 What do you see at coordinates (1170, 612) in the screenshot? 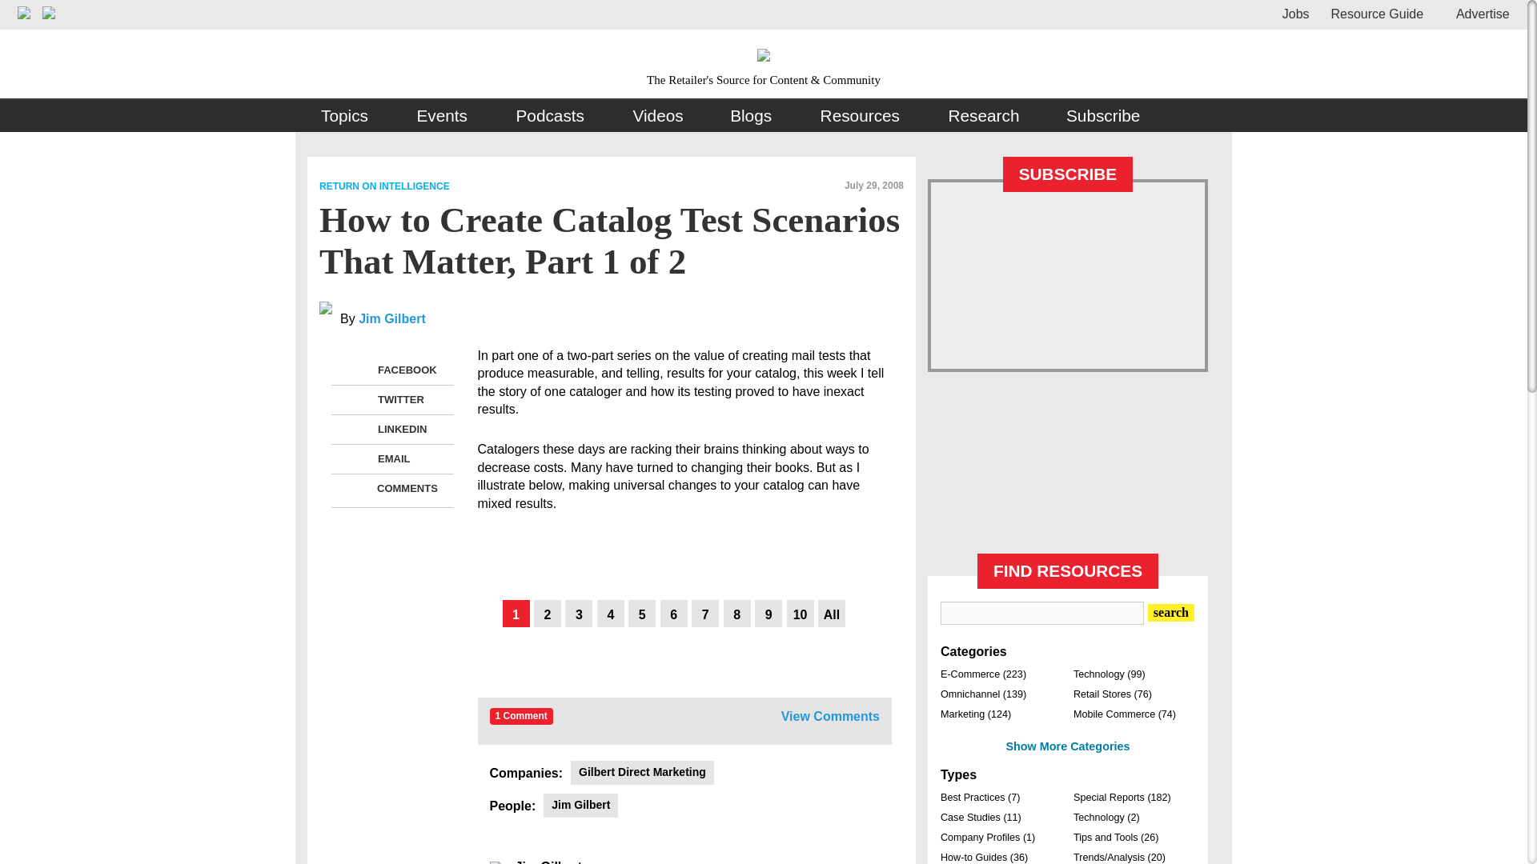
I see `search` at bounding box center [1170, 612].